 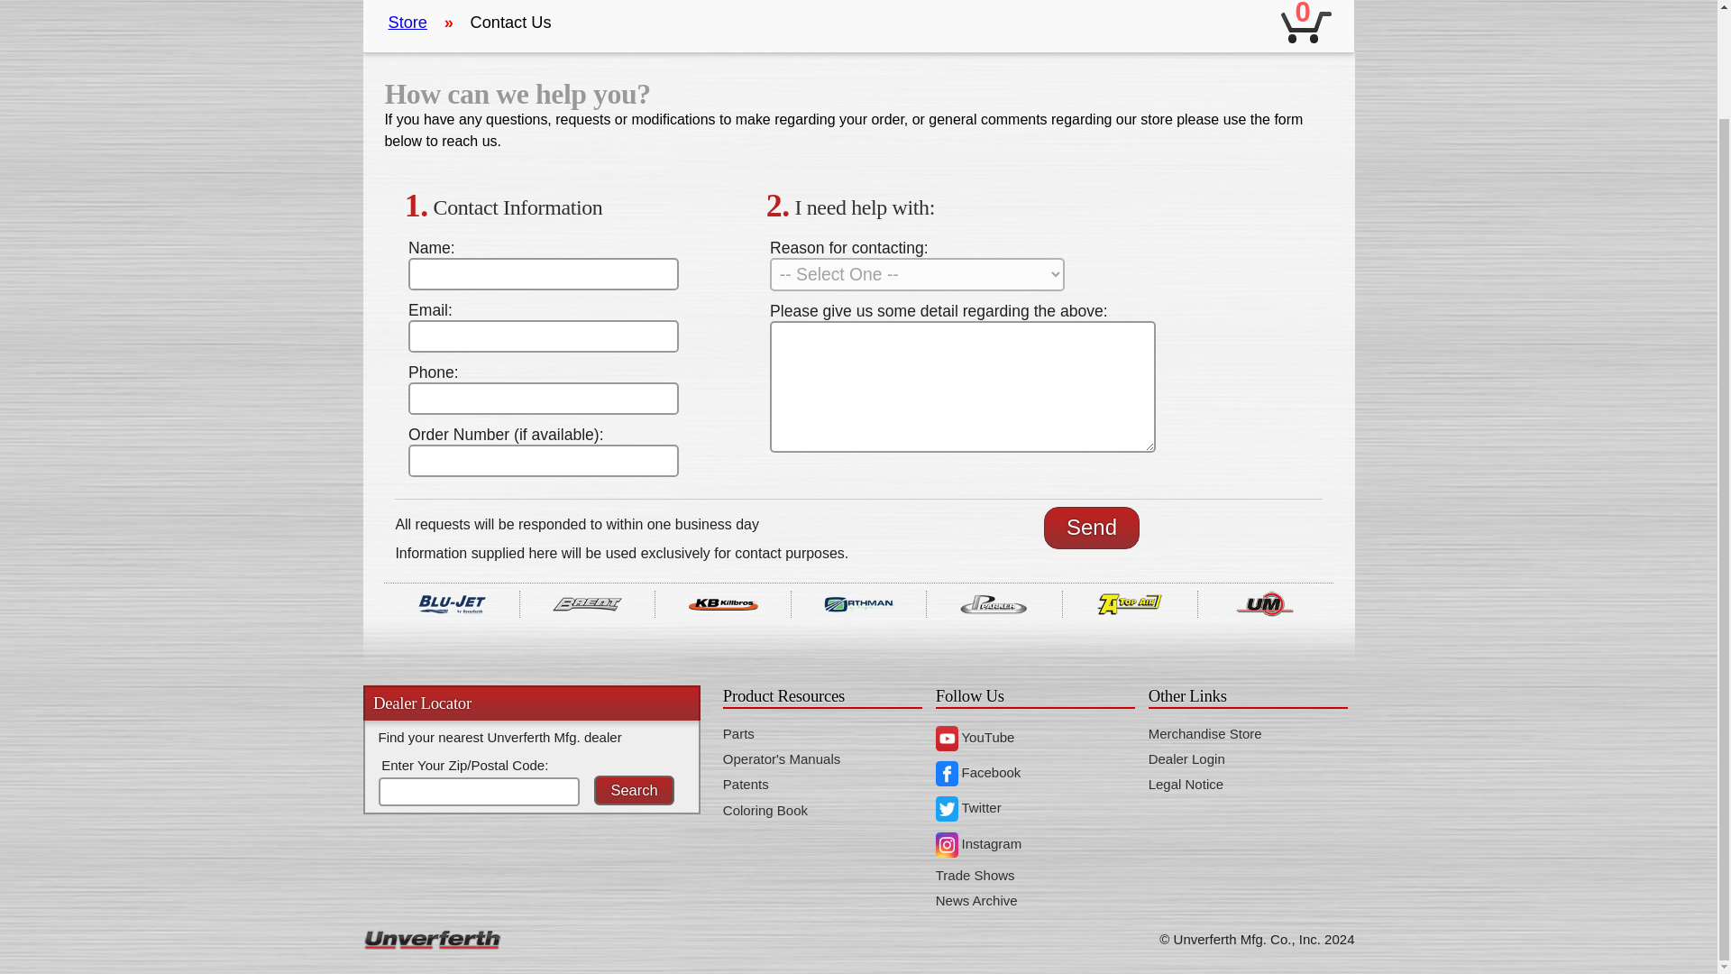 What do you see at coordinates (721, 603) in the screenshot?
I see `Killbros Equipment` at bounding box center [721, 603].